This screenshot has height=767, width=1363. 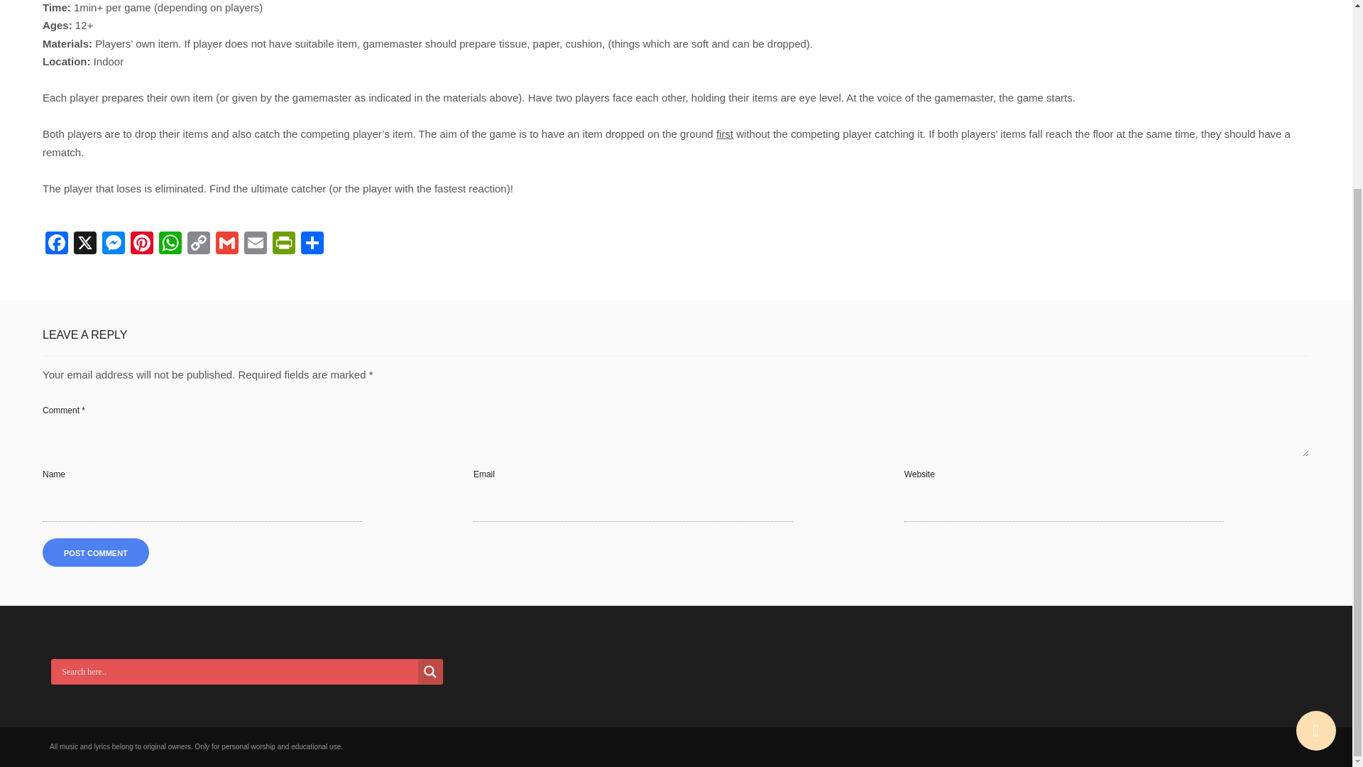 I want to click on WhatsApp, so click(x=170, y=244).